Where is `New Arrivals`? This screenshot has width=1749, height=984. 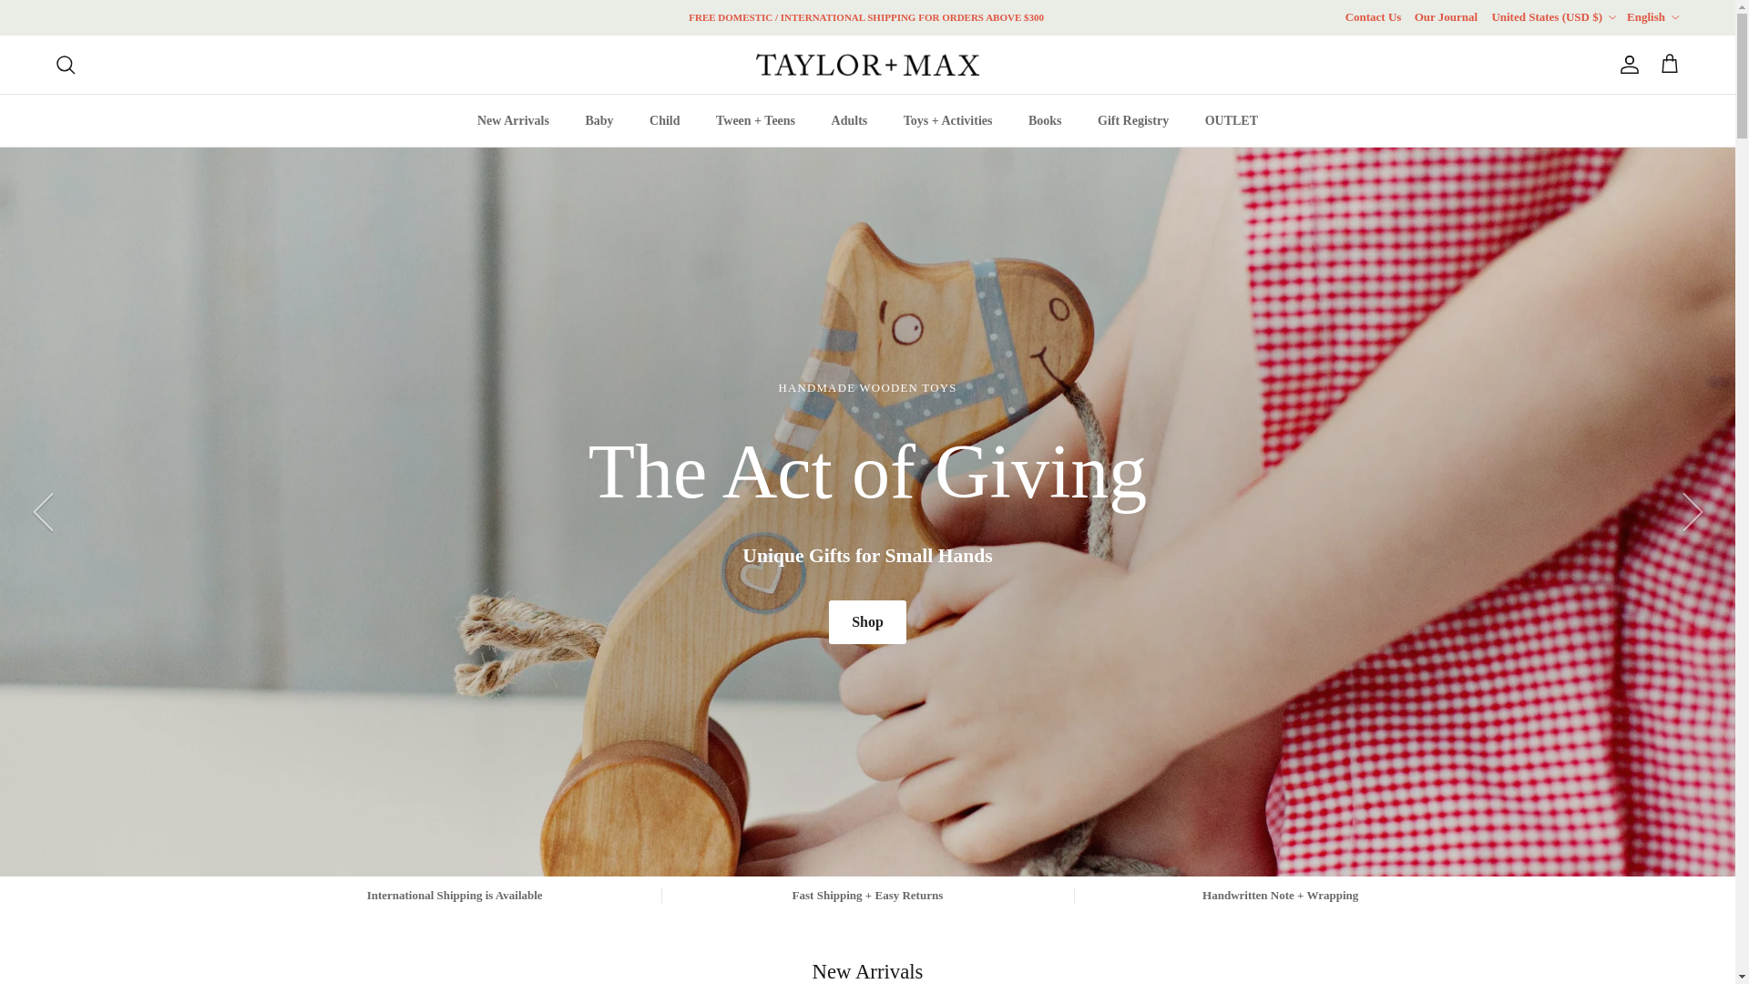 New Arrivals is located at coordinates (513, 120).